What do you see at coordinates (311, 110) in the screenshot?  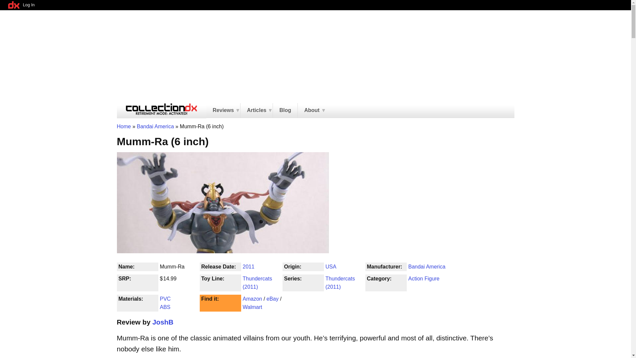 I see `About` at bounding box center [311, 110].